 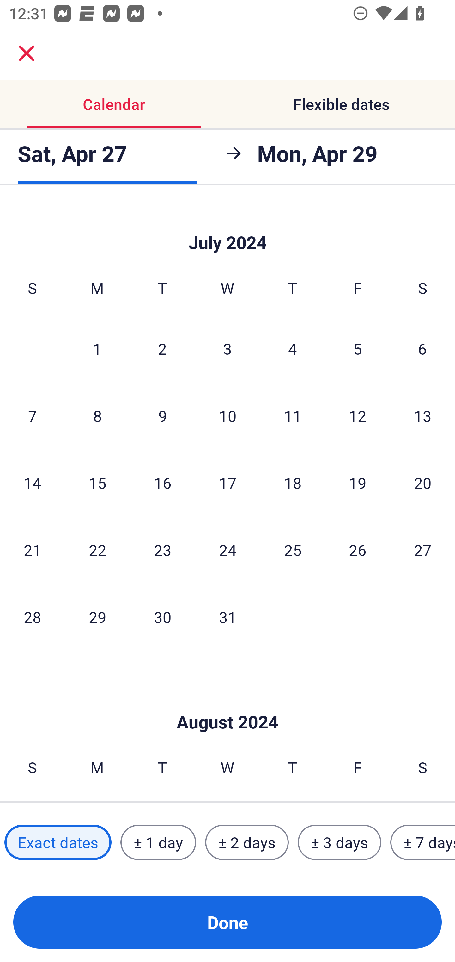 What do you see at coordinates (162, 483) in the screenshot?
I see `16 Tuesday, July 16, 2024` at bounding box center [162, 483].